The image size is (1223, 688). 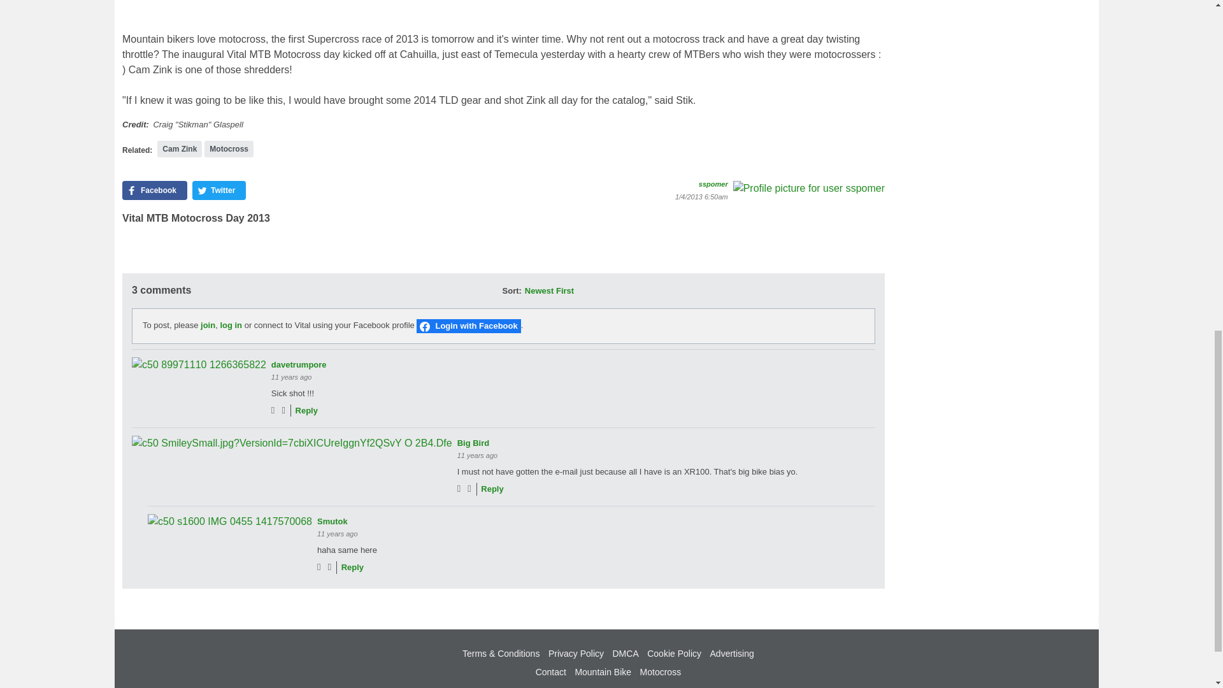 I want to click on View user profile., so click(x=299, y=364).